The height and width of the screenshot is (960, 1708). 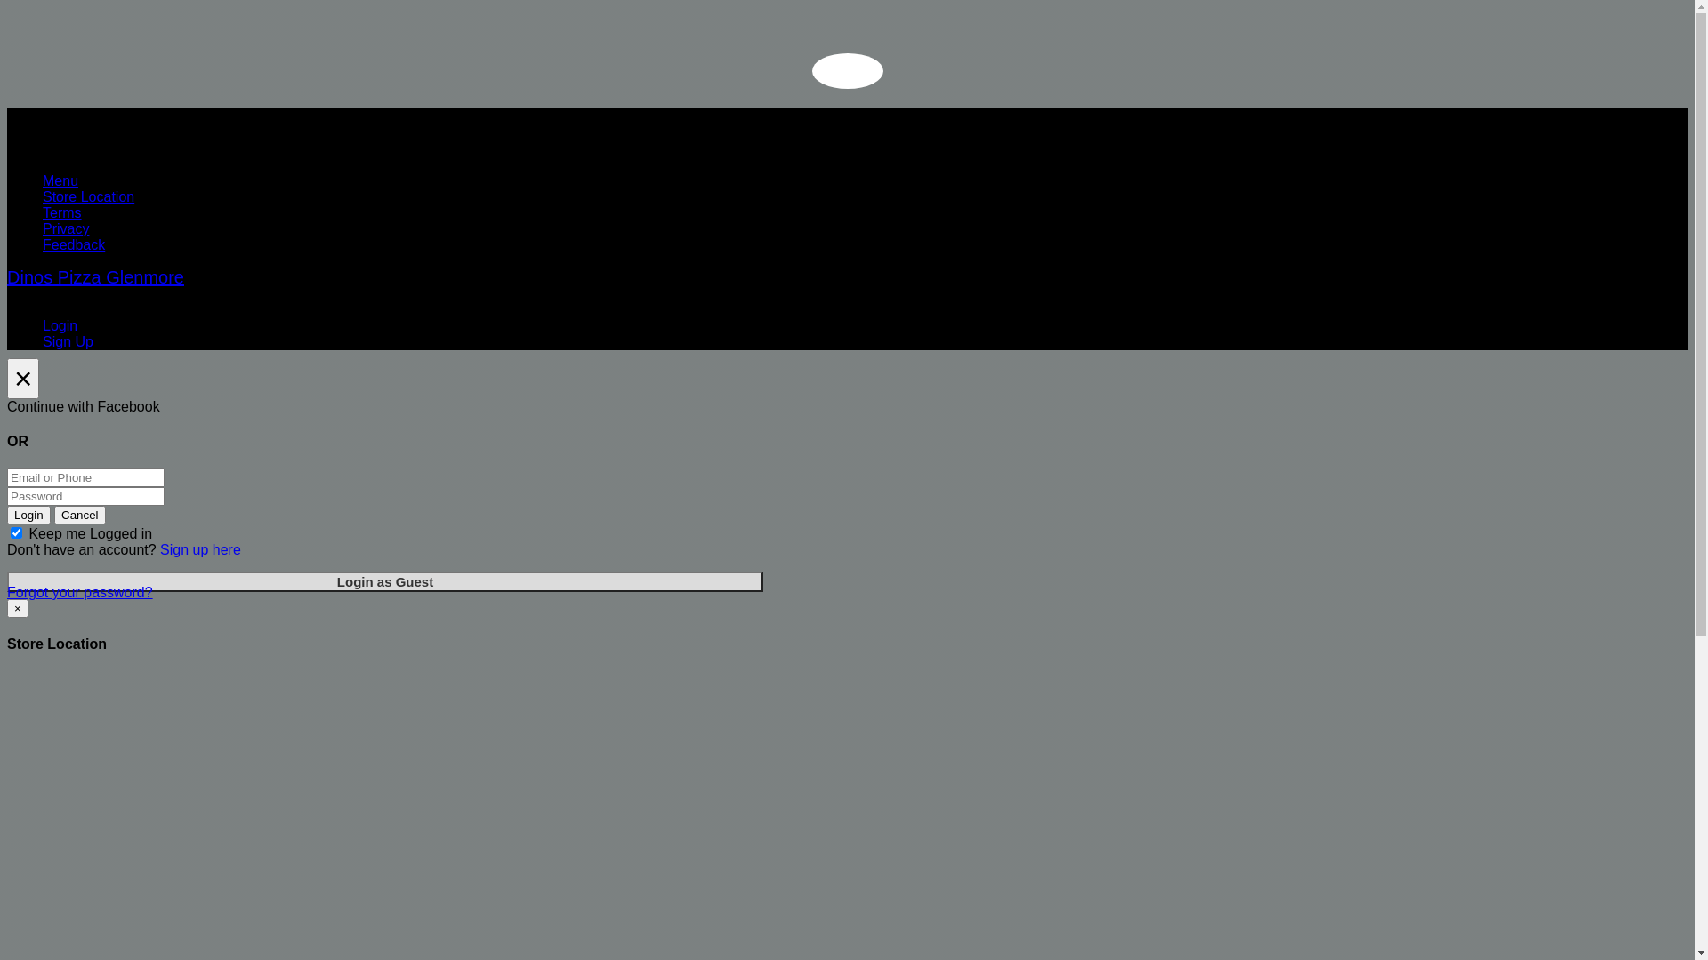 What do you see at coordinates (68, 341) in the screenshot?
I see `Sign Up` at bounding box center [68, 341].